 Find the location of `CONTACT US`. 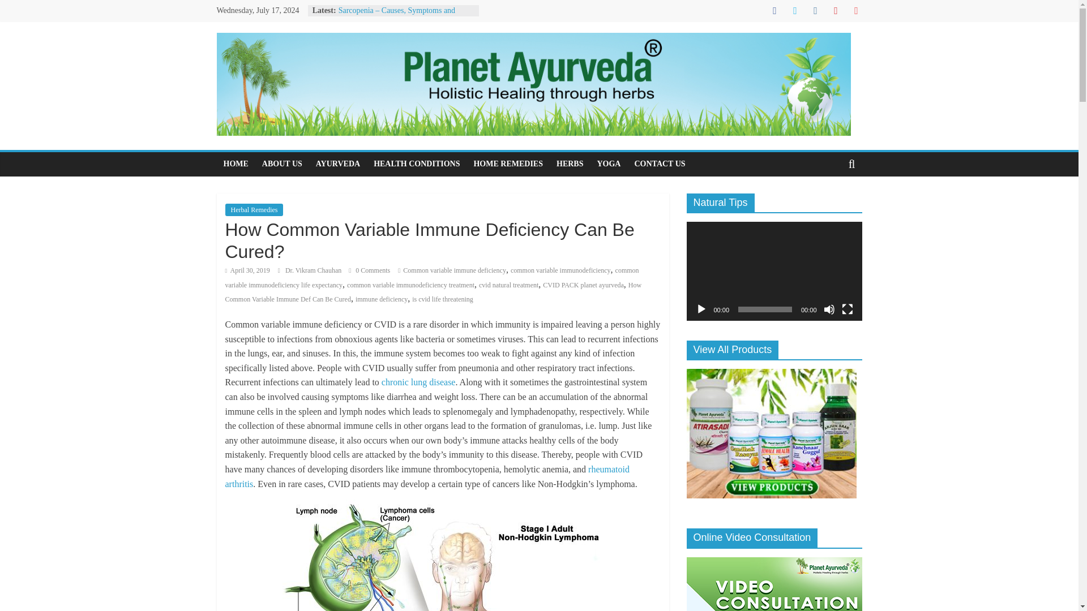

CONTACT US is located at coordinates (659, 164).